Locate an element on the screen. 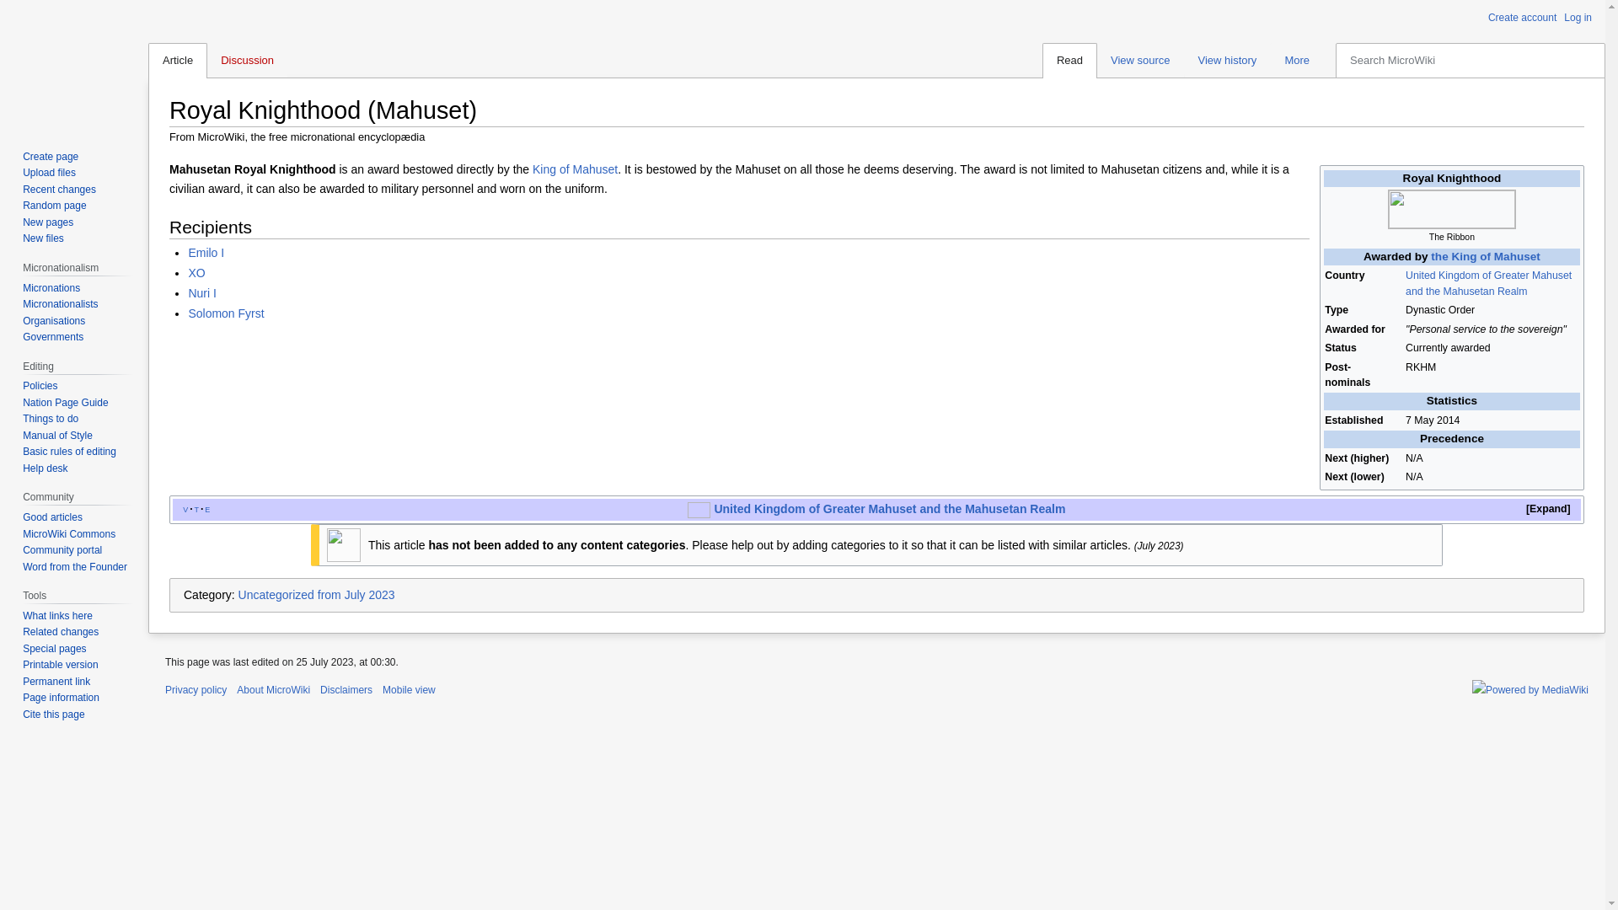 Image resolution: width=1618 pixels, height=910 pixels. Nuri van Dijk is located at coordinates (201, 293).